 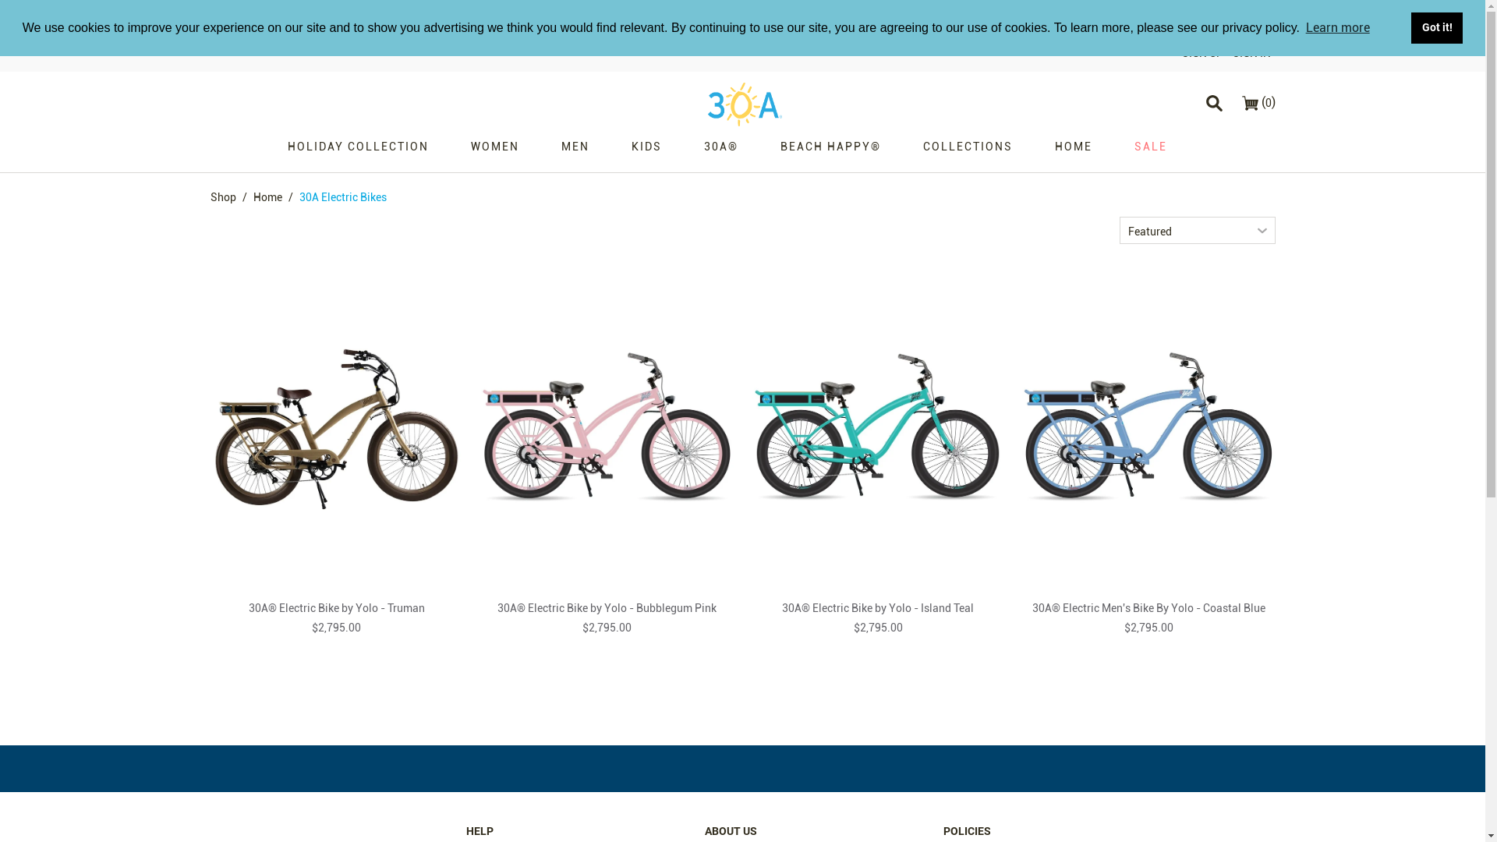 What do you see at coordinates (745, 104) in the screenshot?
I see `30A Gear` at bounding box center [745, 104].